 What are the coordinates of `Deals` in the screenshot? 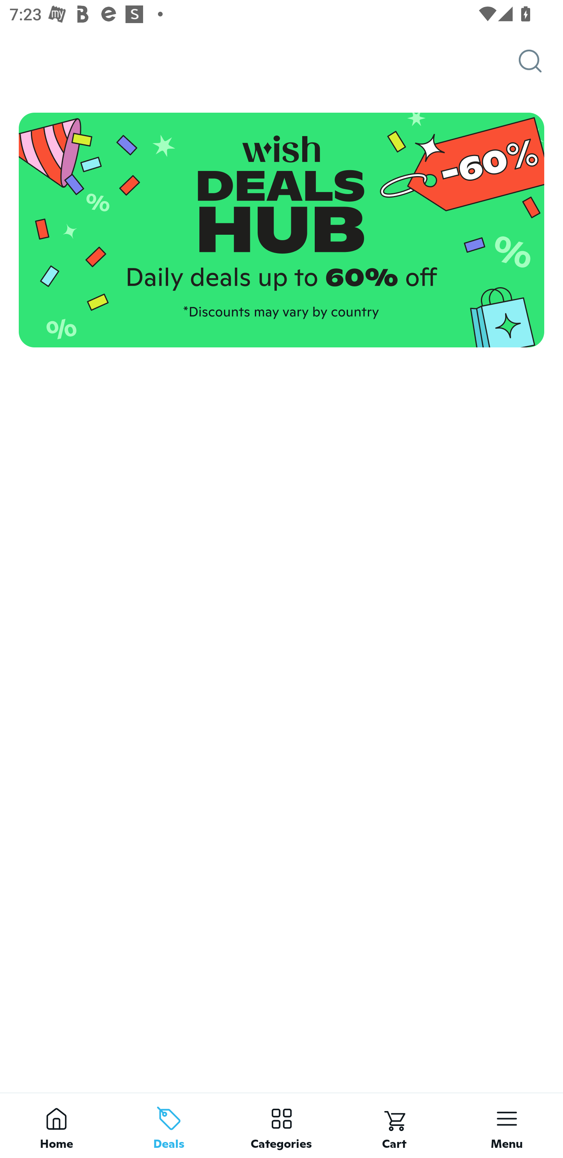 It's located at (169, 1125).